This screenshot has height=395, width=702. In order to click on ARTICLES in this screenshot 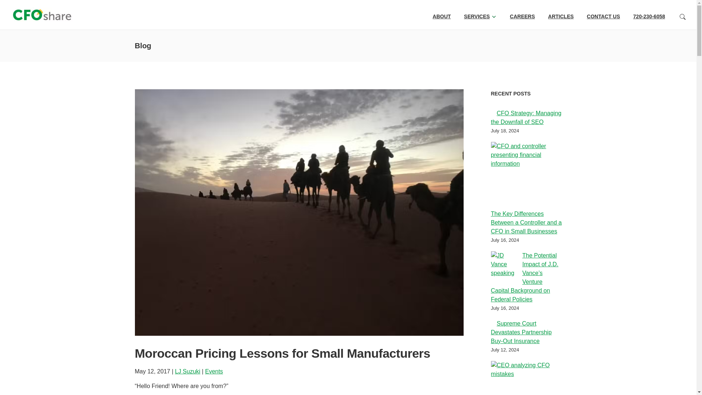, I will do `click(561, 16)`.